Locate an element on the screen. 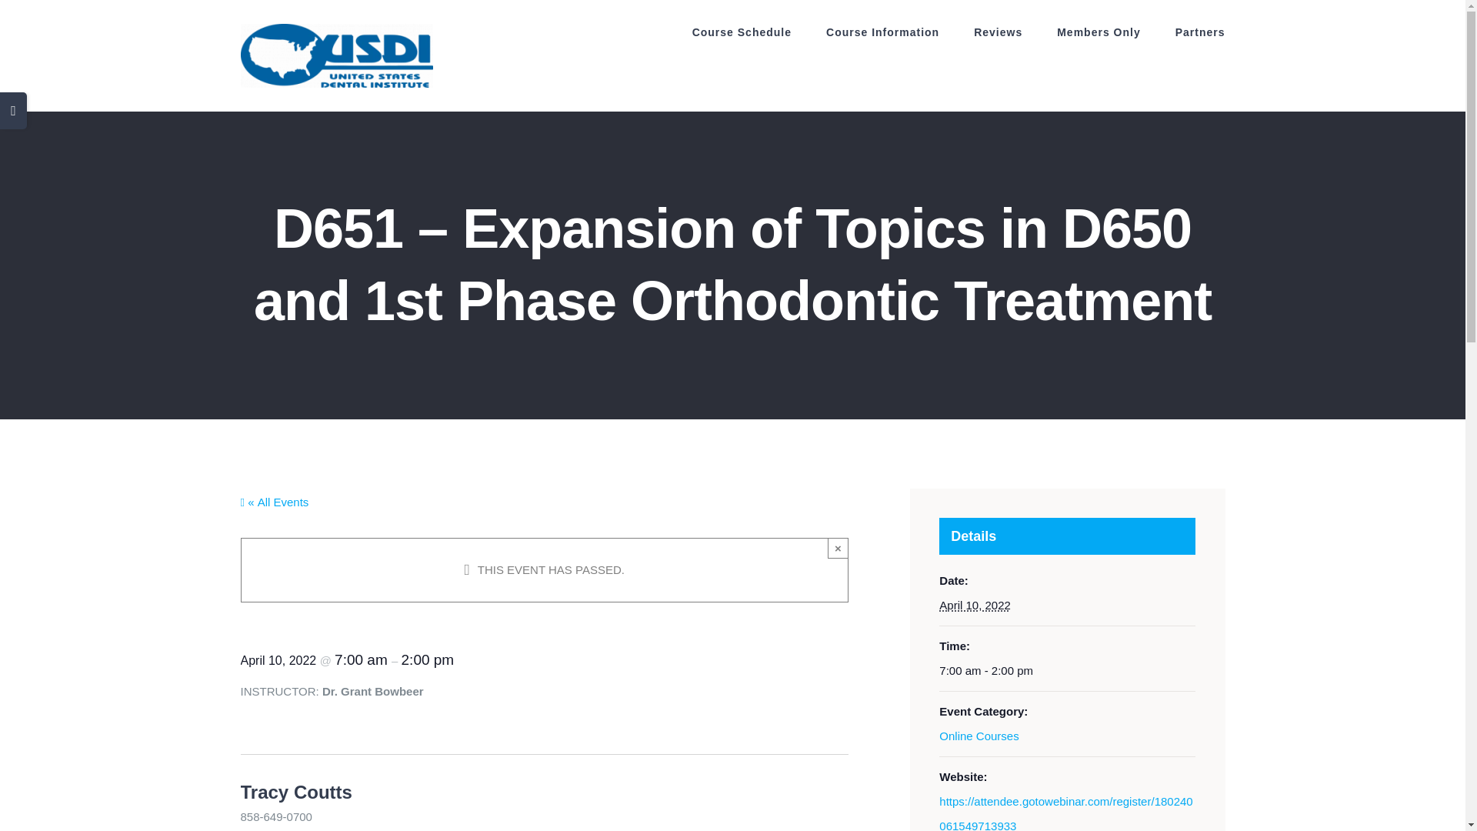  Members Only is located at coordinates (1099, 32).